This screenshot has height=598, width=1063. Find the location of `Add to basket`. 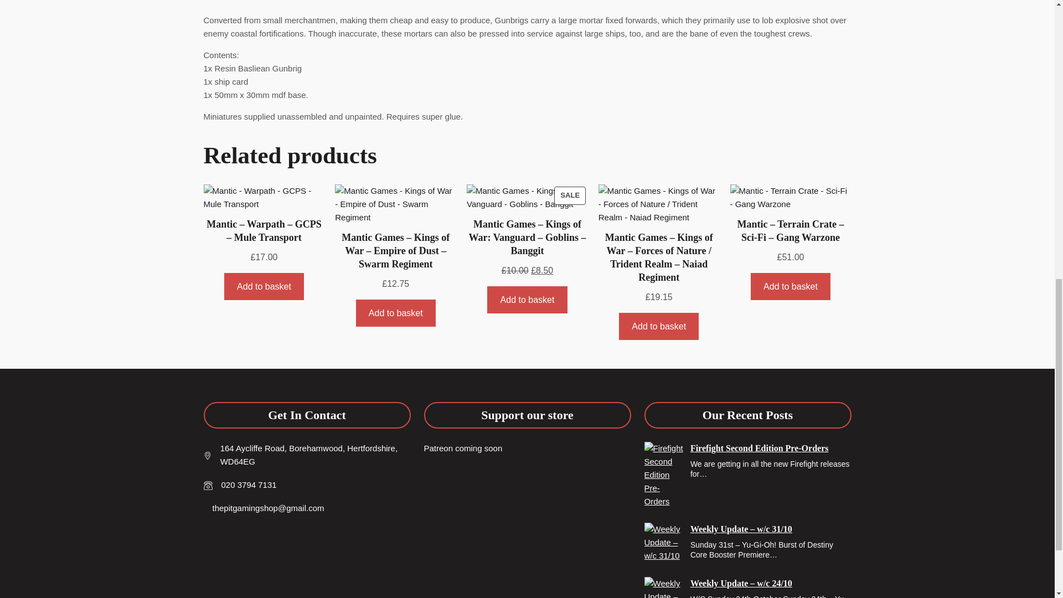

Add to basket is located at coordinates (527, 196).